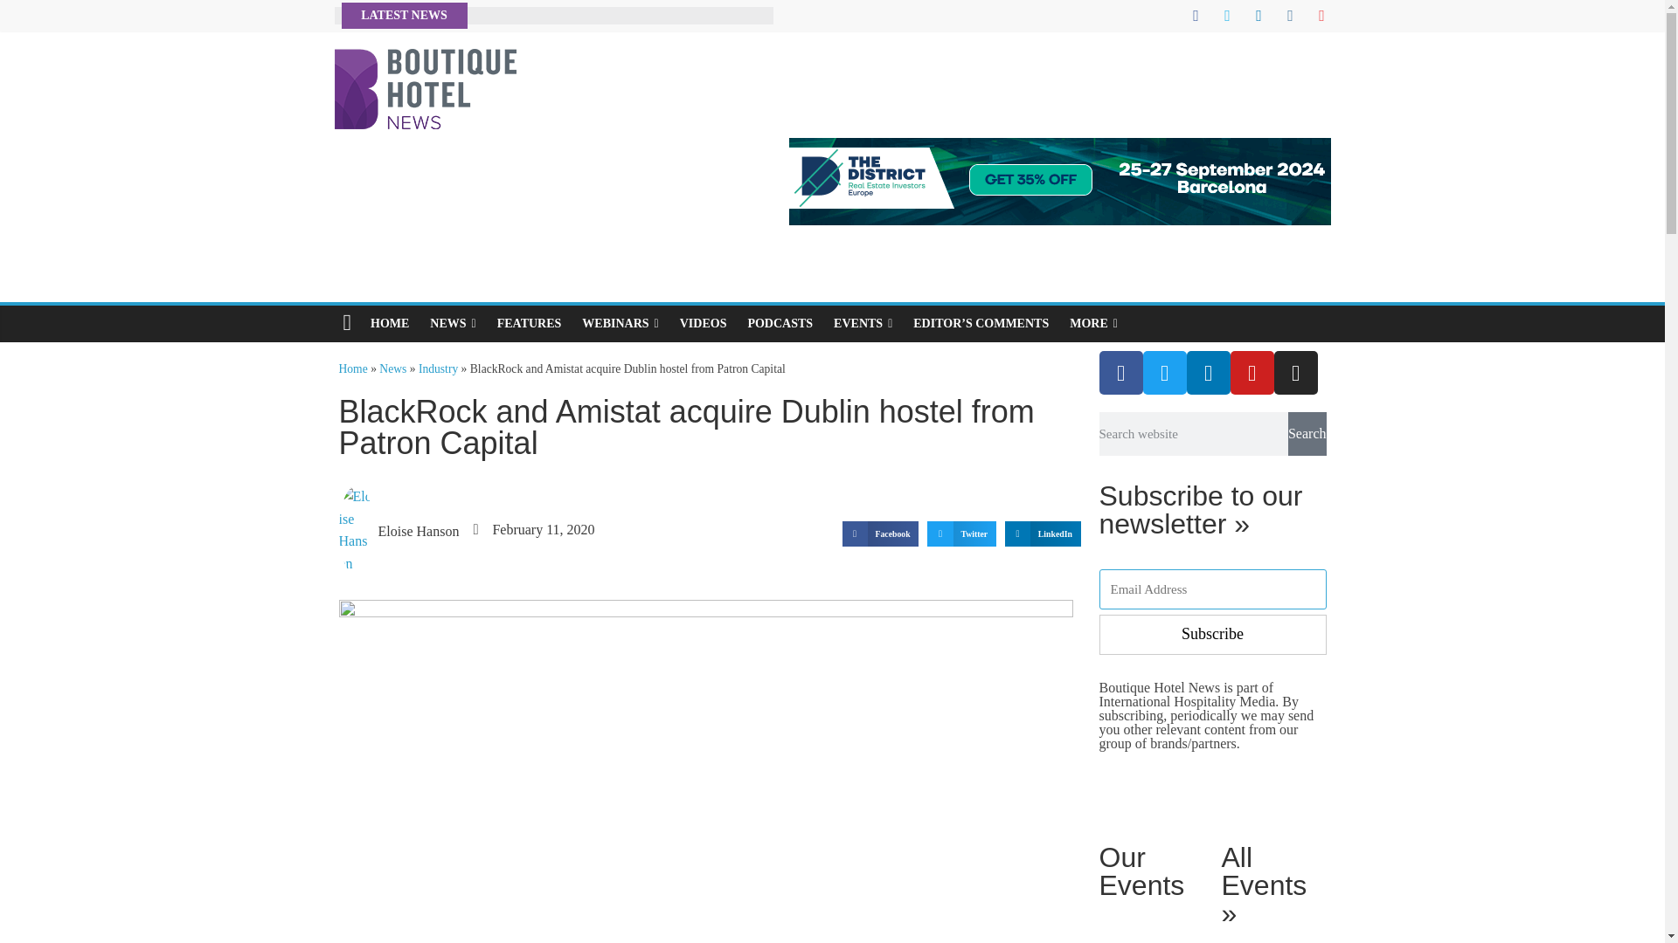  What do you see at coordinates (390, 323) in the screenshot?
I see `HOME` at bounding box center [390, 323].